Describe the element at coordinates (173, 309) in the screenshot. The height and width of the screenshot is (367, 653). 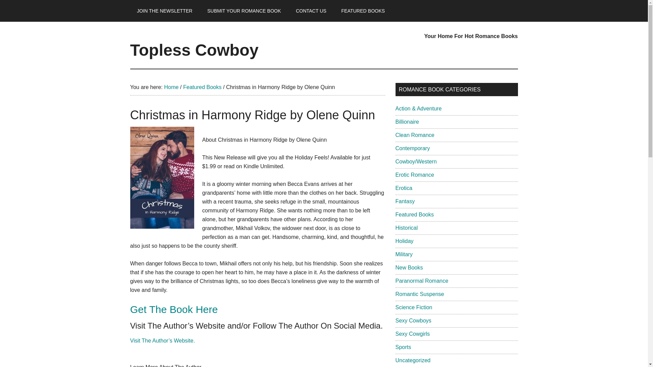
I see `Get The Book Here` at that location.